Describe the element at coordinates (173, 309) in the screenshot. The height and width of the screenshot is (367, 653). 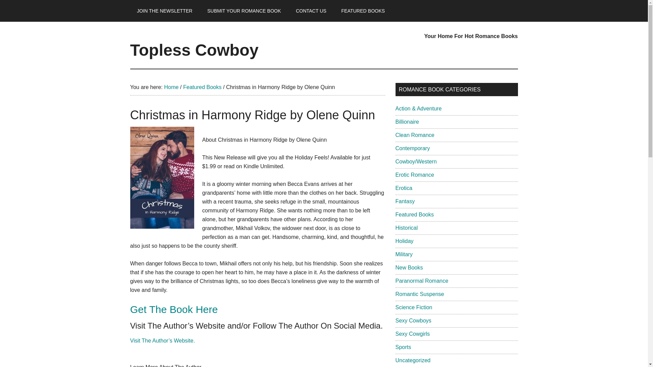
I see `Get The Book Here` at that location.